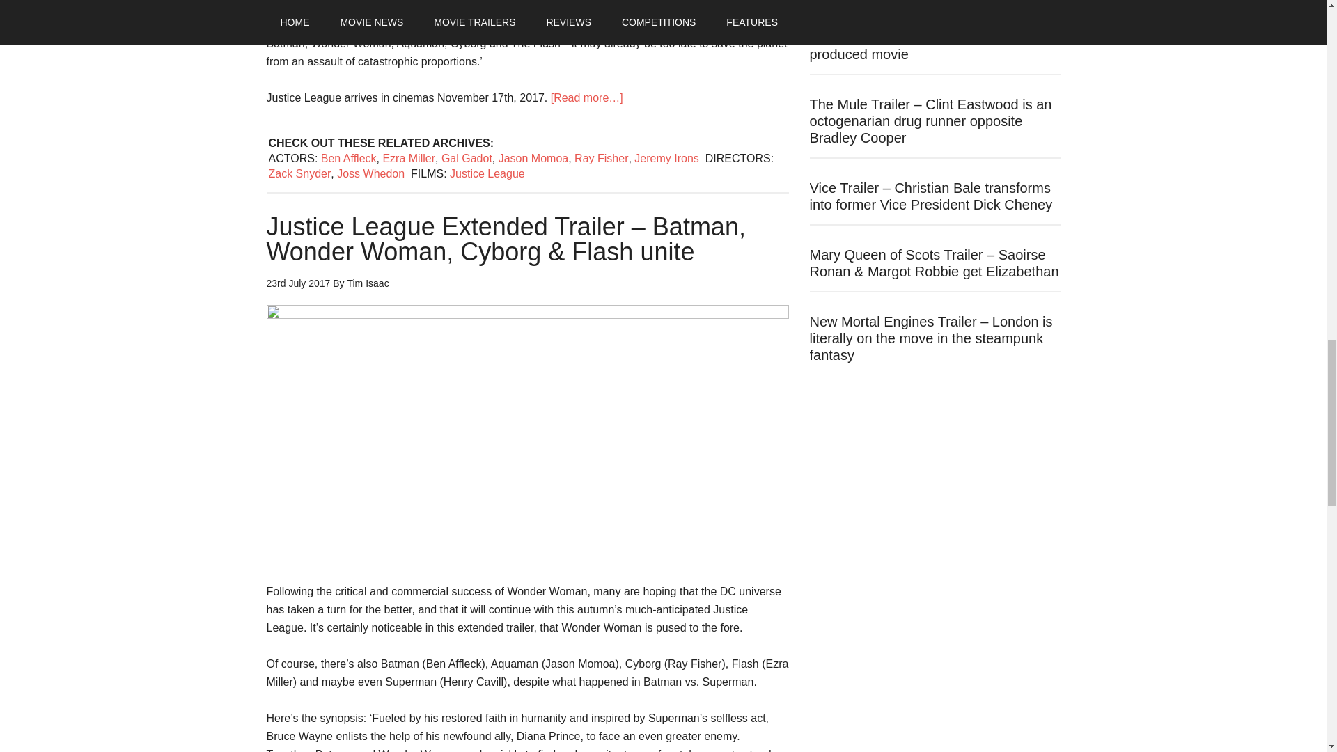 This screenshot has height=752, width=1337. I want to click on Joss Whedon, so click(370, 173).